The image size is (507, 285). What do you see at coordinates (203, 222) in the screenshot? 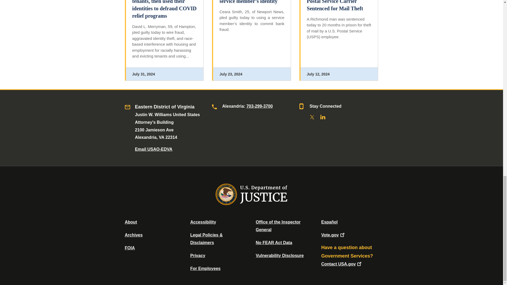
I see `Accessibility Statement` at bounding box center [203, 222].